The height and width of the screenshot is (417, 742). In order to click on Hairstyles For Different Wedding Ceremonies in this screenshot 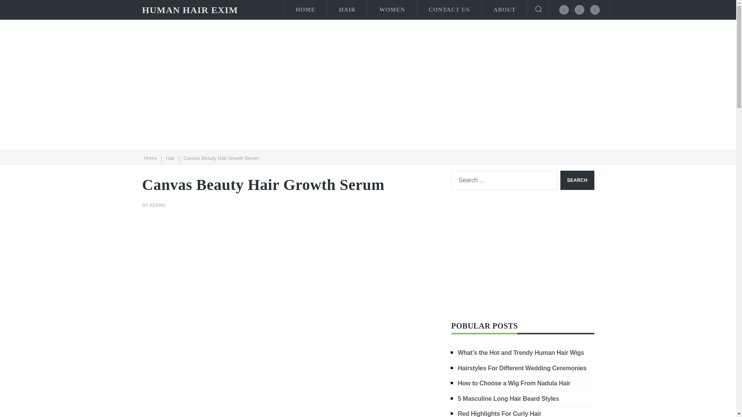, I will do `click(522, 368)`.